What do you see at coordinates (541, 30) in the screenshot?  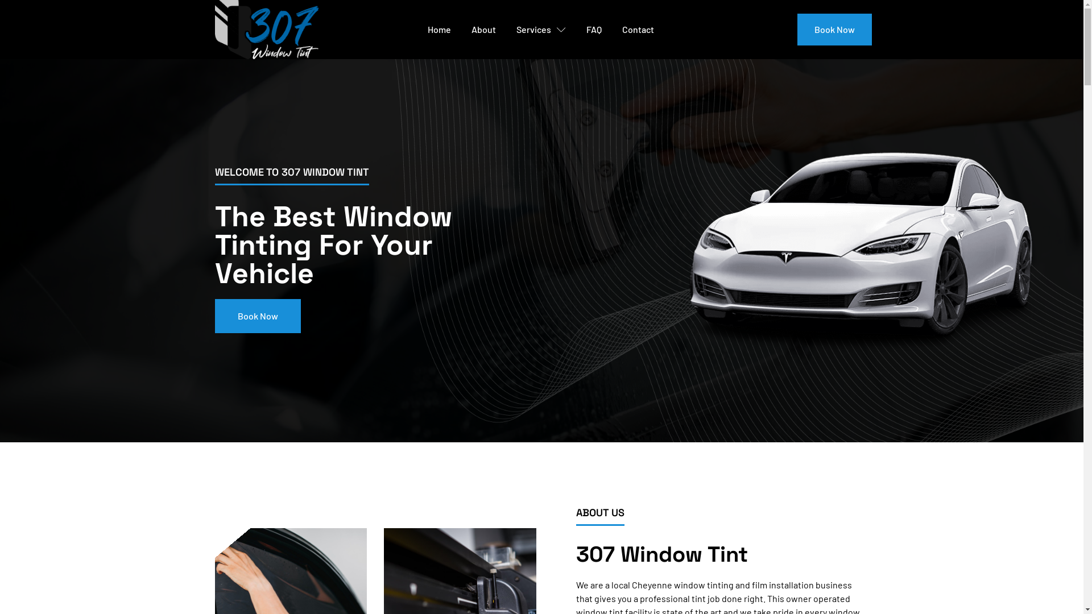 I see `Services` at bounding box center [541, 30].